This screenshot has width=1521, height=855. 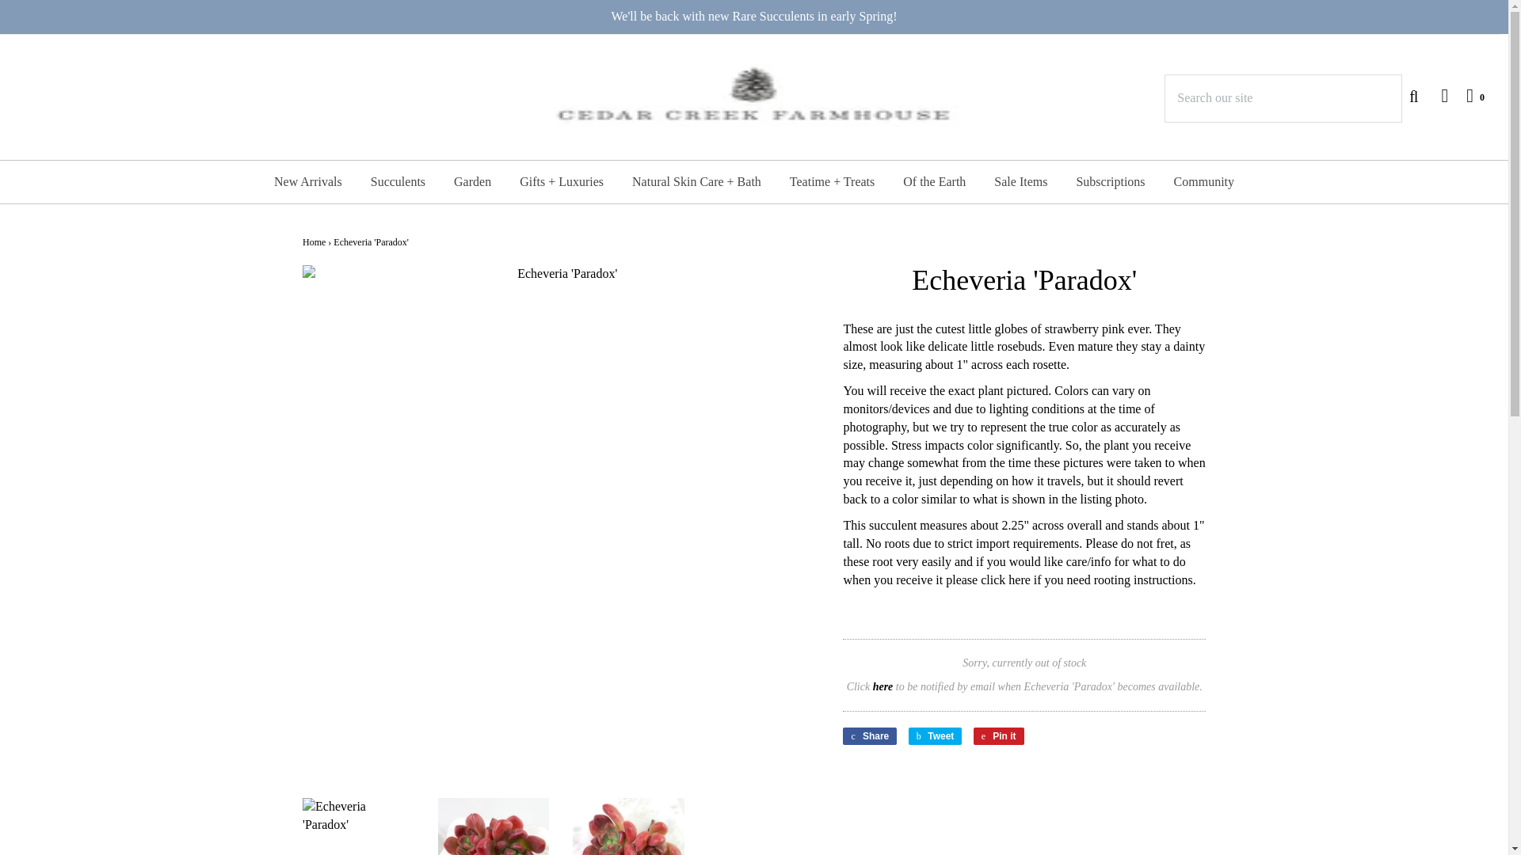 What do you see at coordinates (629, 826) in the screenshot?
I see `Echeveria 'Paradox'` at bounding box center [629, 826].